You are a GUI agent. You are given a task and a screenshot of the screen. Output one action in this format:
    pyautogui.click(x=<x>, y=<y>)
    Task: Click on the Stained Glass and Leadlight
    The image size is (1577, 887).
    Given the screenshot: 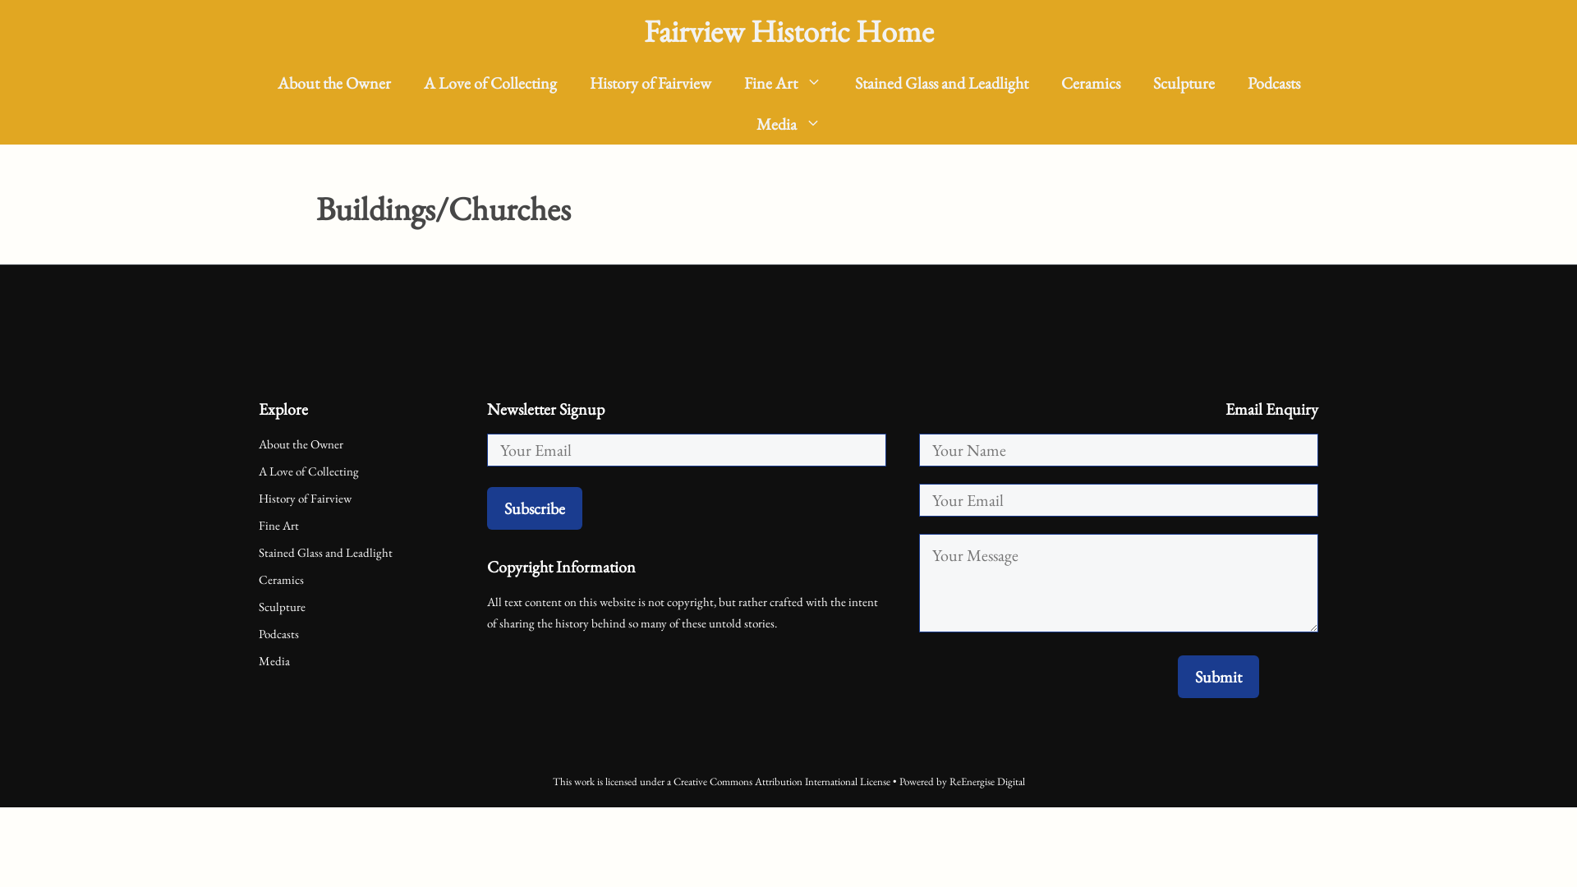 What is the action you would take?
    pyautogui.click(x=941, y=83)
    